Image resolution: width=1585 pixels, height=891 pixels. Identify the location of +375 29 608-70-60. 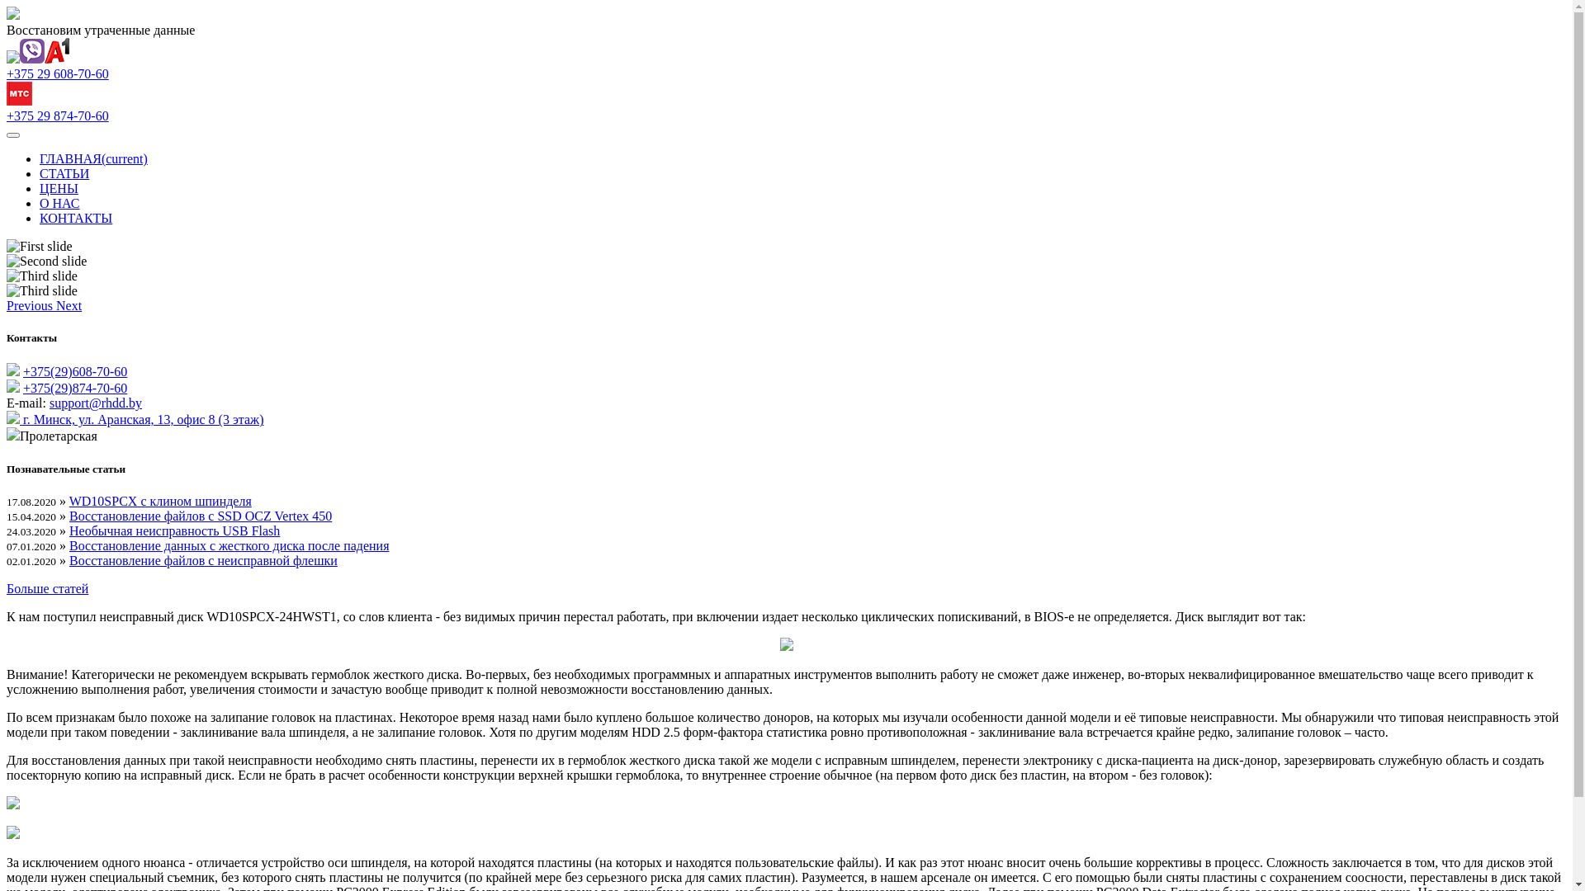
(58, 74).